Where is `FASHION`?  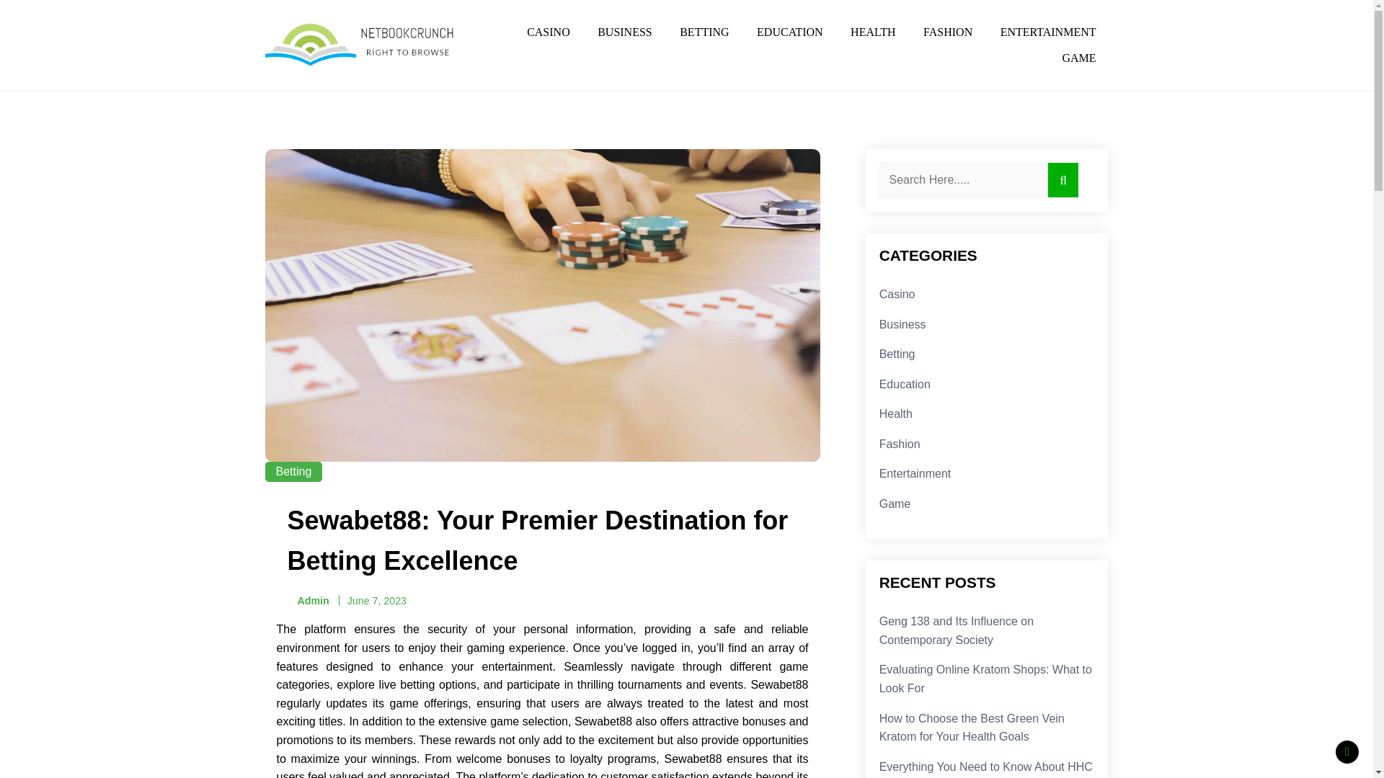
FASHION is located at coordinates (947, 32).